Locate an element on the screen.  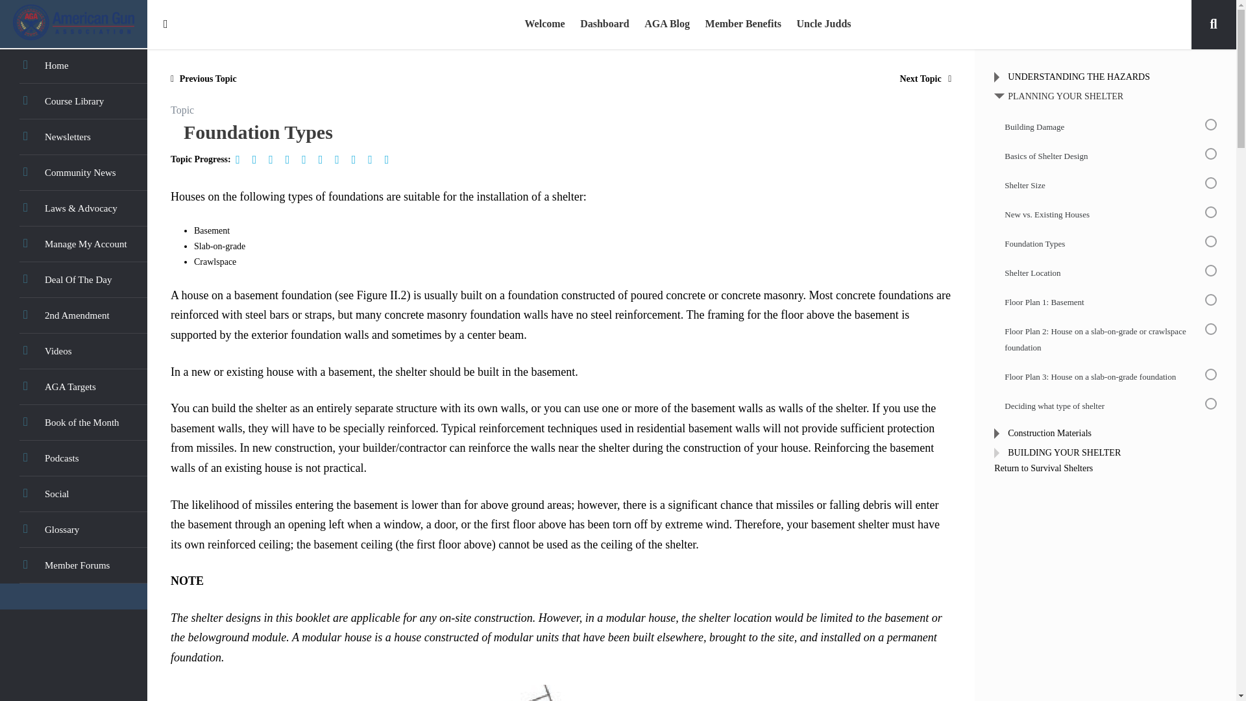
Foundation Types is located at coordinates (308, 160).